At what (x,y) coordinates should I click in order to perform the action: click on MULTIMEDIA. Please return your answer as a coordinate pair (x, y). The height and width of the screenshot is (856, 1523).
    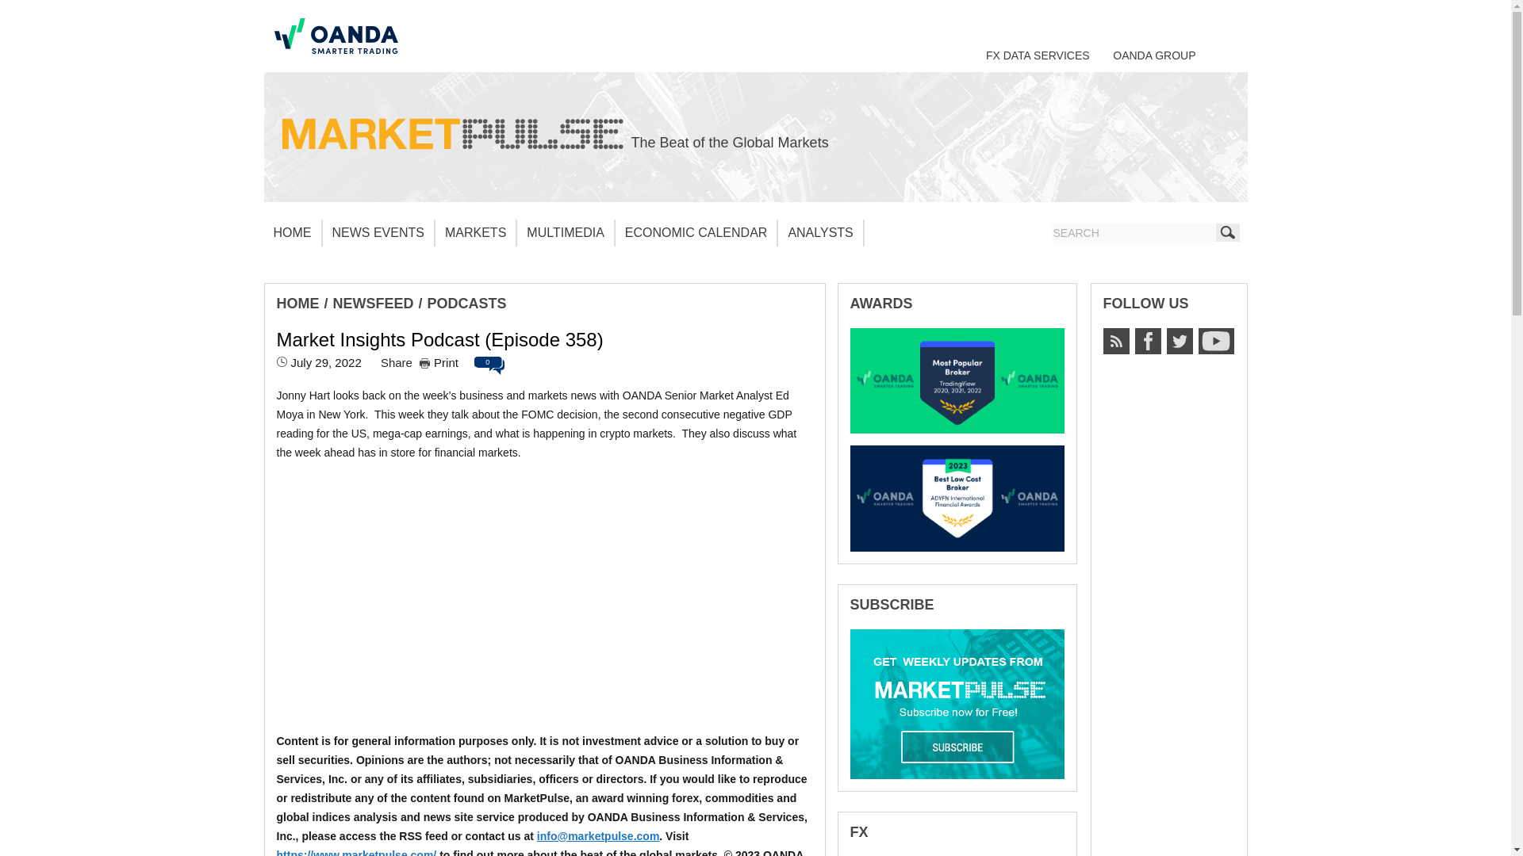
    Looking at the image, I should click on (565, 233).